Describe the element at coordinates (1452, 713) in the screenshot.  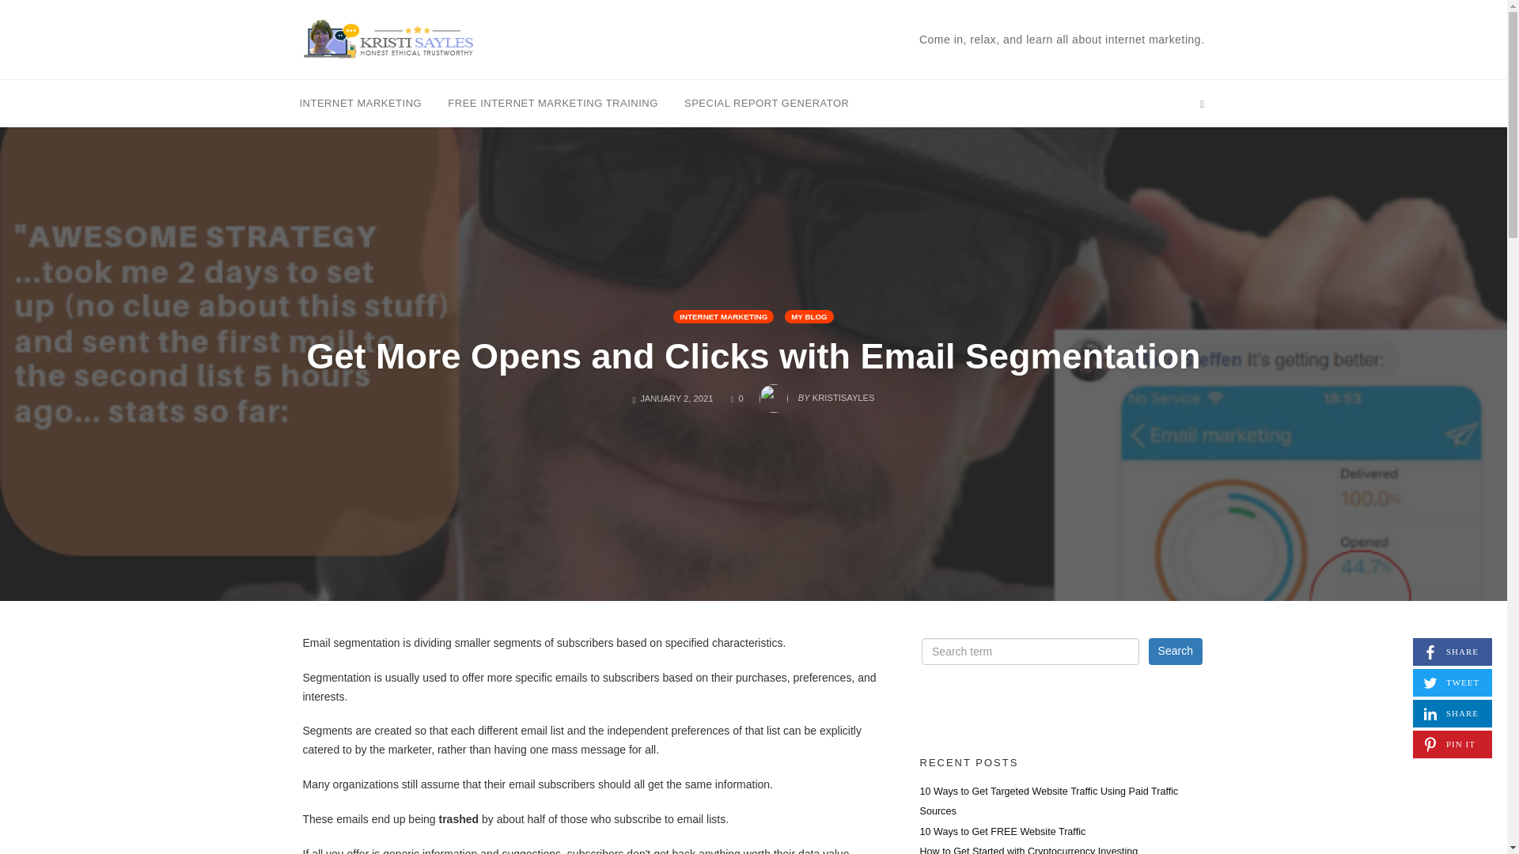
I see `Search` at that location.